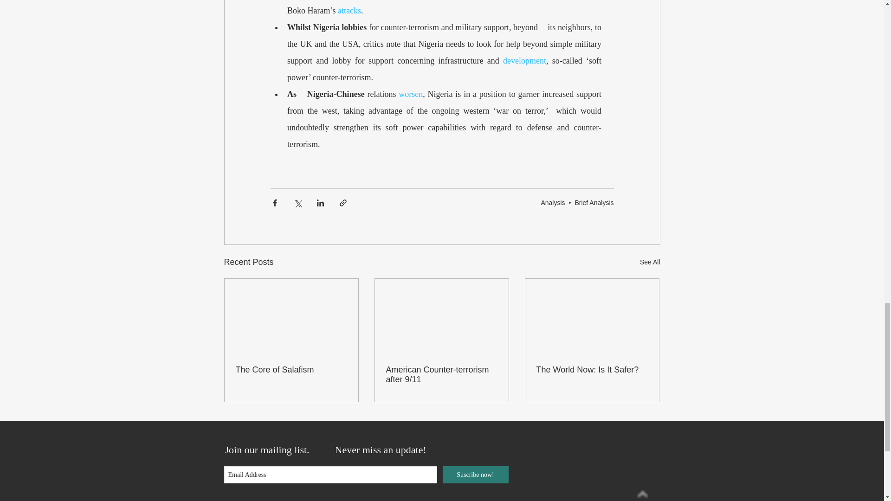 The image size is (891, 501). What do you see at coordinates (524, 60) in the screenshot?
I see `development` at bounding box center [524, 60].